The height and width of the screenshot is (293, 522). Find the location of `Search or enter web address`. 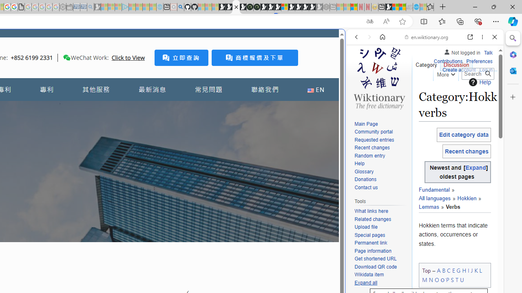

Search or enter web address is located at coordinates (140, 78).